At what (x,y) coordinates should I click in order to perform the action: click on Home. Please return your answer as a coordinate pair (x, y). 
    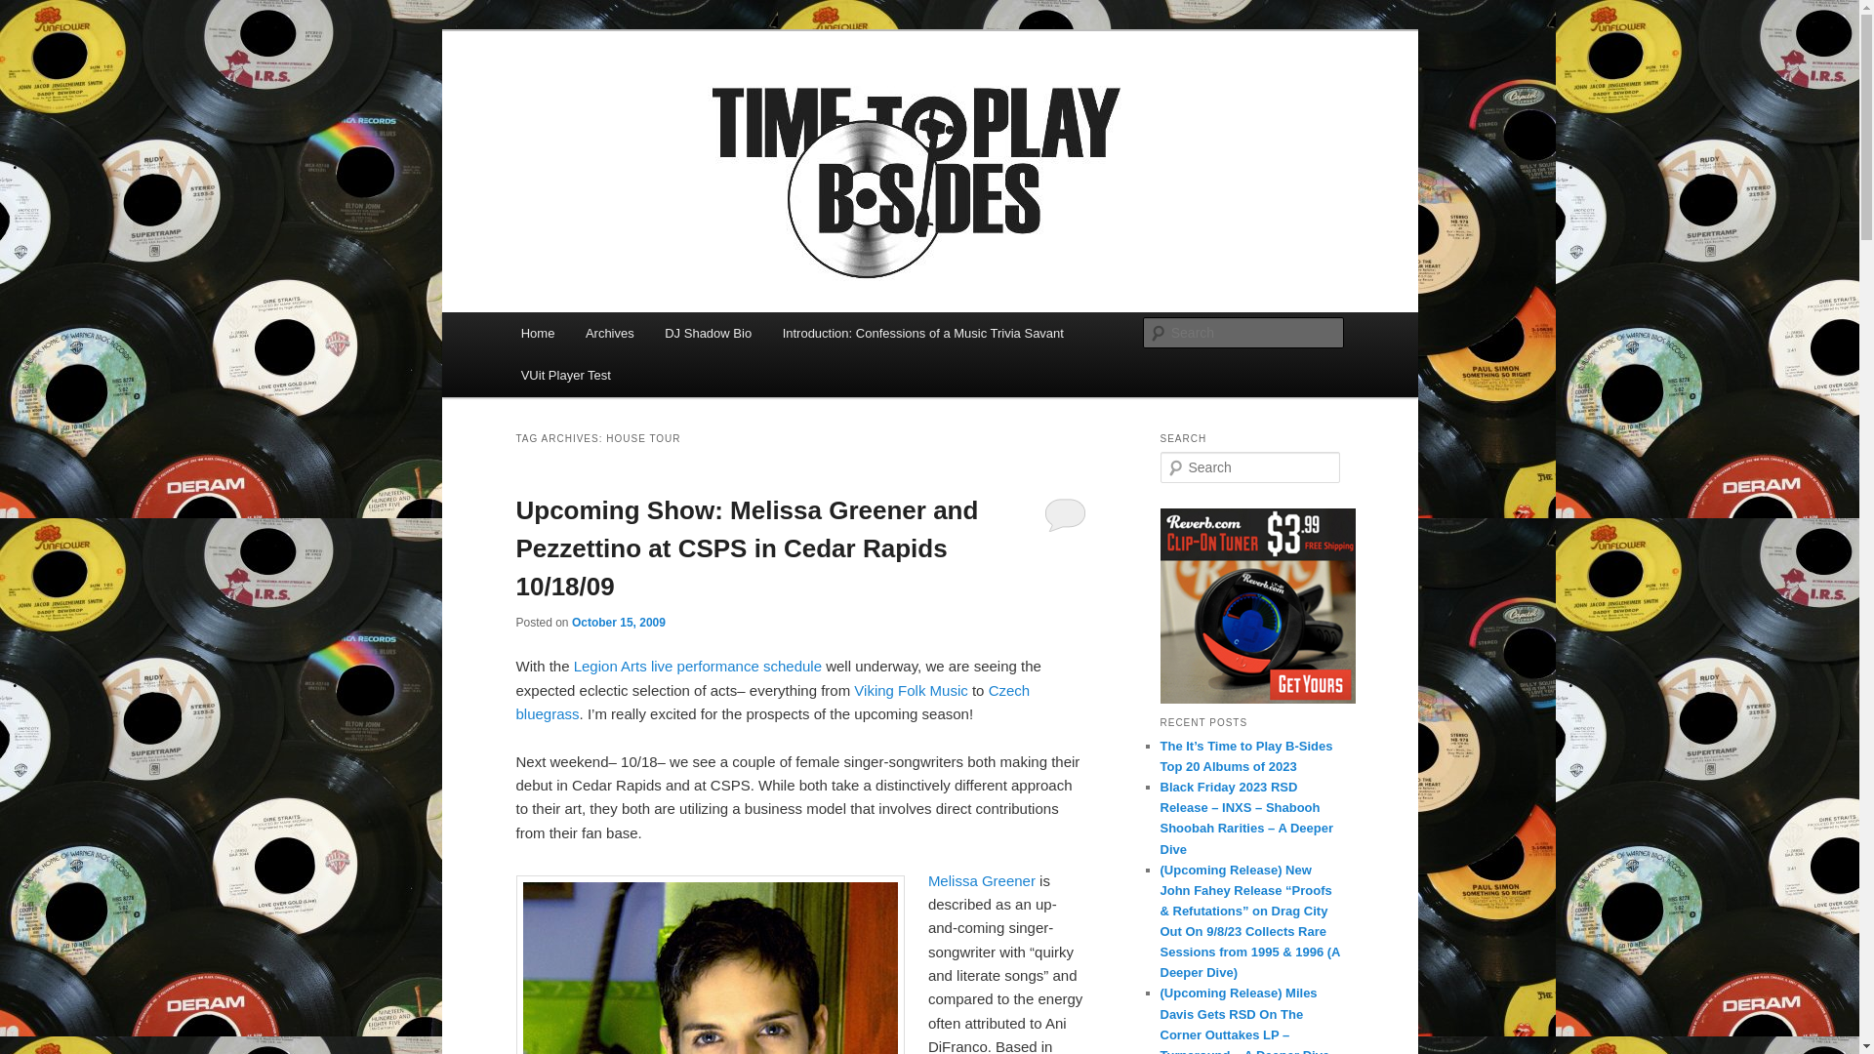
    Looking at the image, I should click on (537, 332).